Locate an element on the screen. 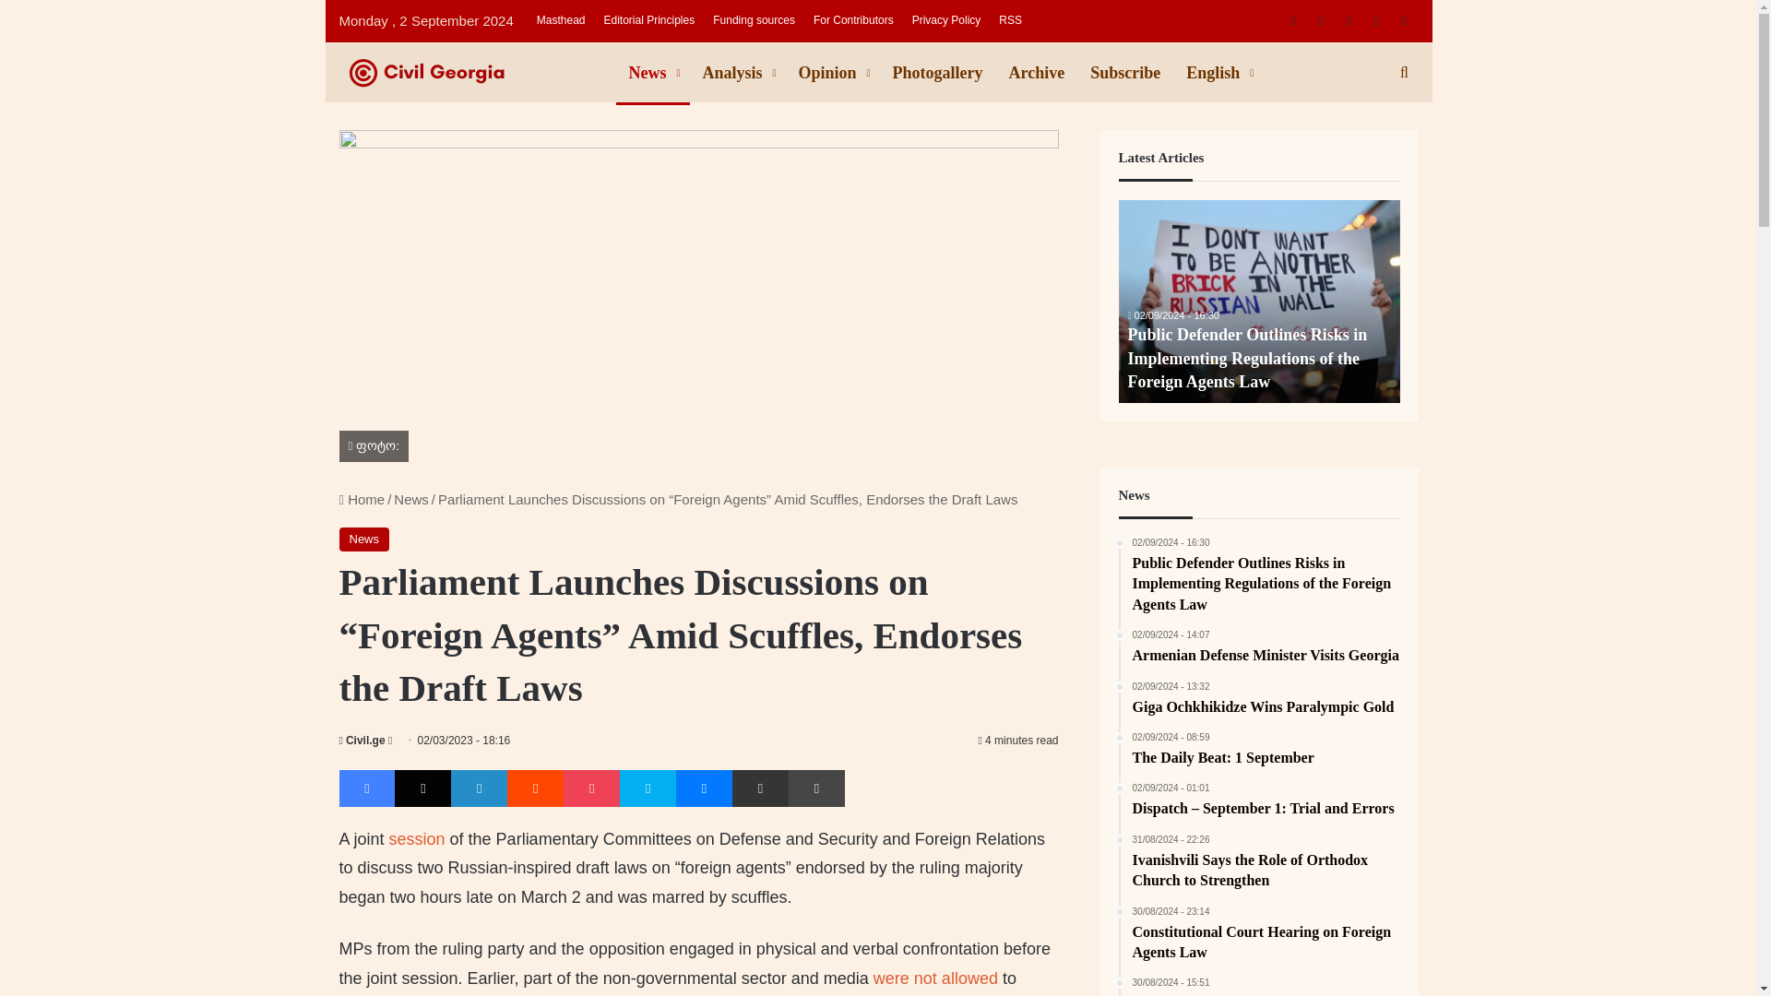 The height and width of the screenshot is (996, 1771). Subscribe is located at coordinates (1124, 73).